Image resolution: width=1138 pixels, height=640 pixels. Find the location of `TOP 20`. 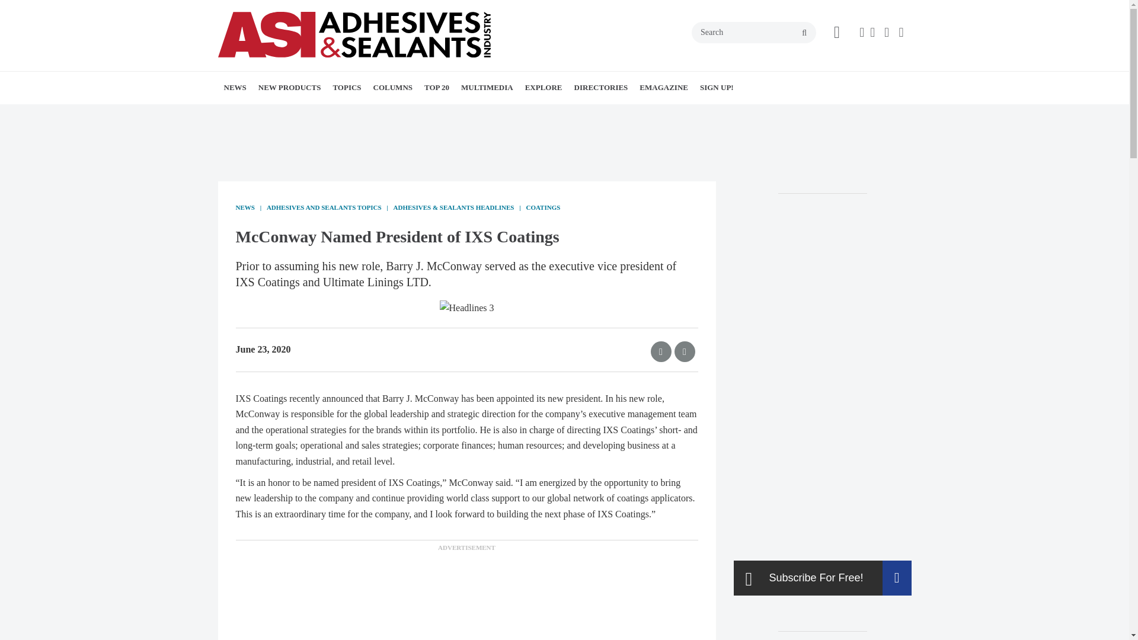

TOP 20 is located at coordinates (437, 87).